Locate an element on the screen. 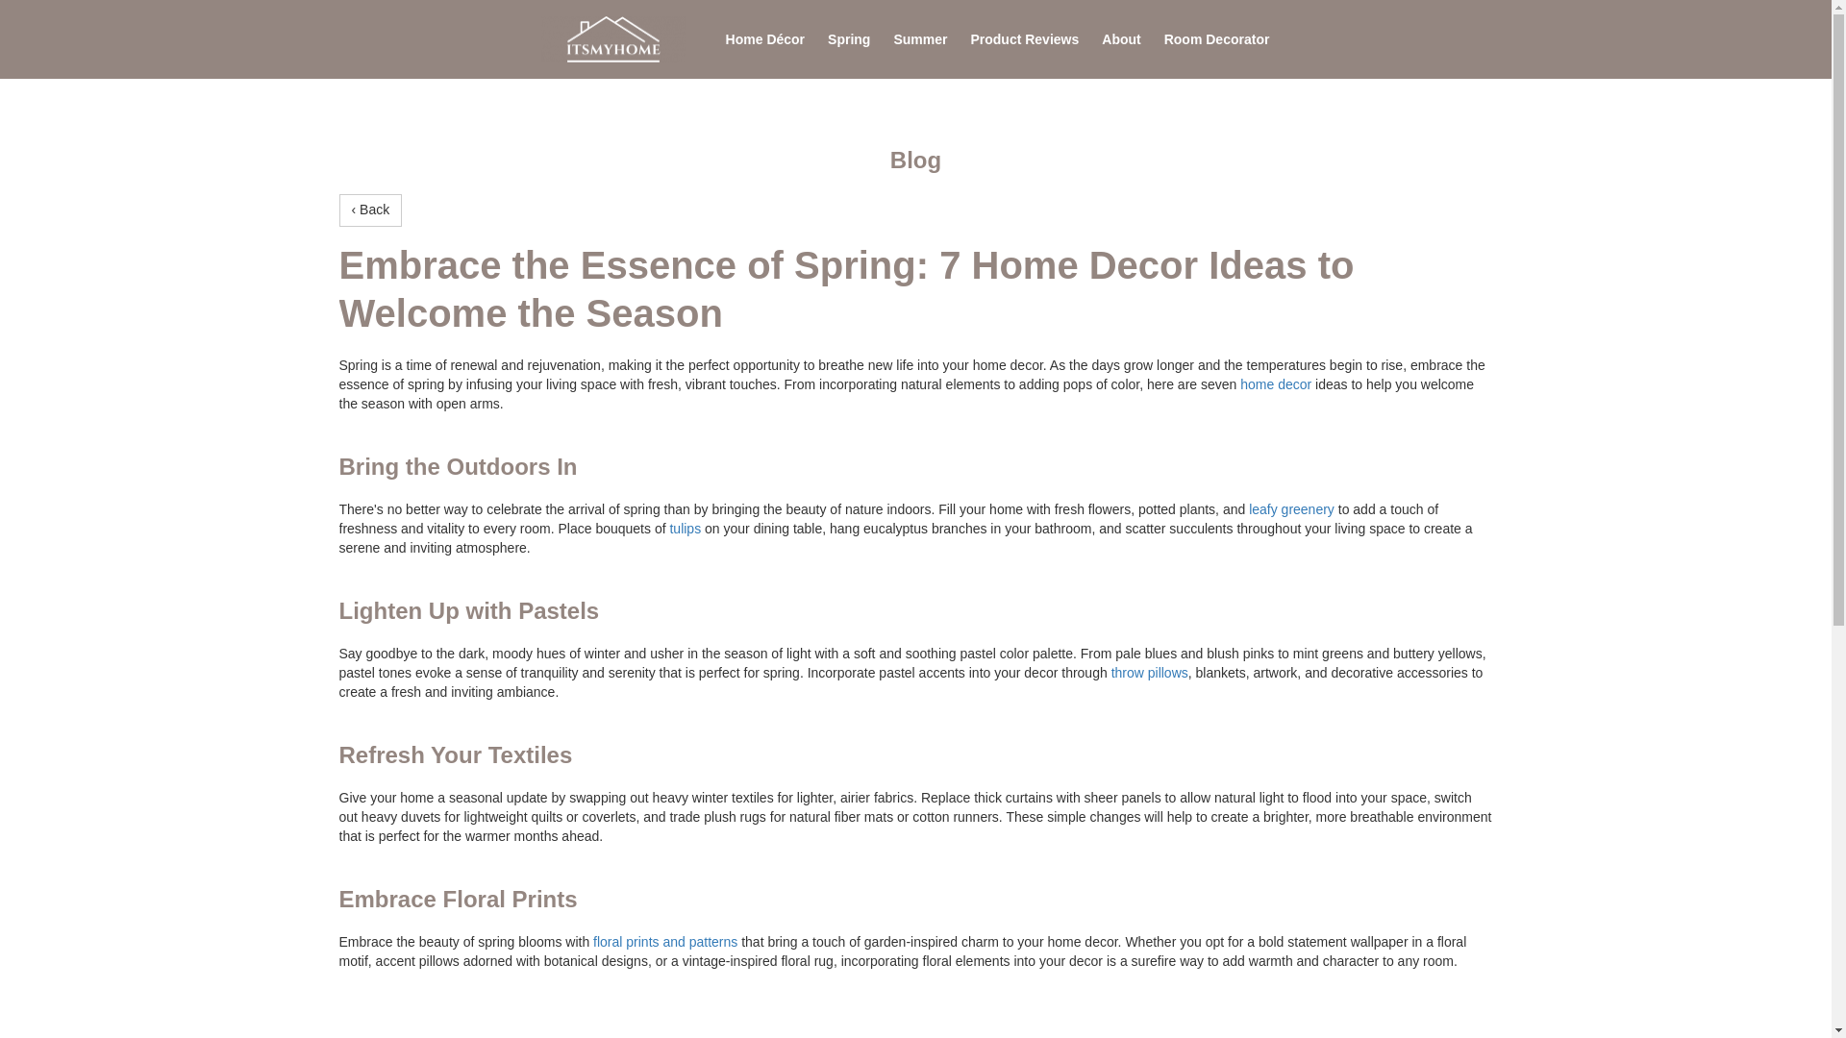 The width and height of the screenshot is (1846, 1038). tulips is located at coordinates (685, 529).